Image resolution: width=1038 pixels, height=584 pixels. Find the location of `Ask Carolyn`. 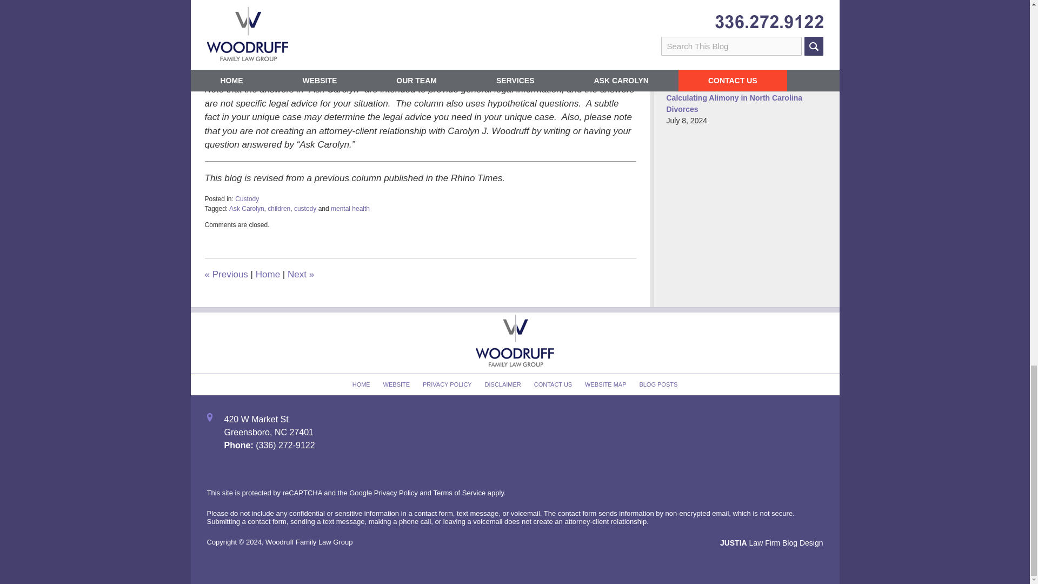

Ask Carolyn is located at coordinates (247, 209).